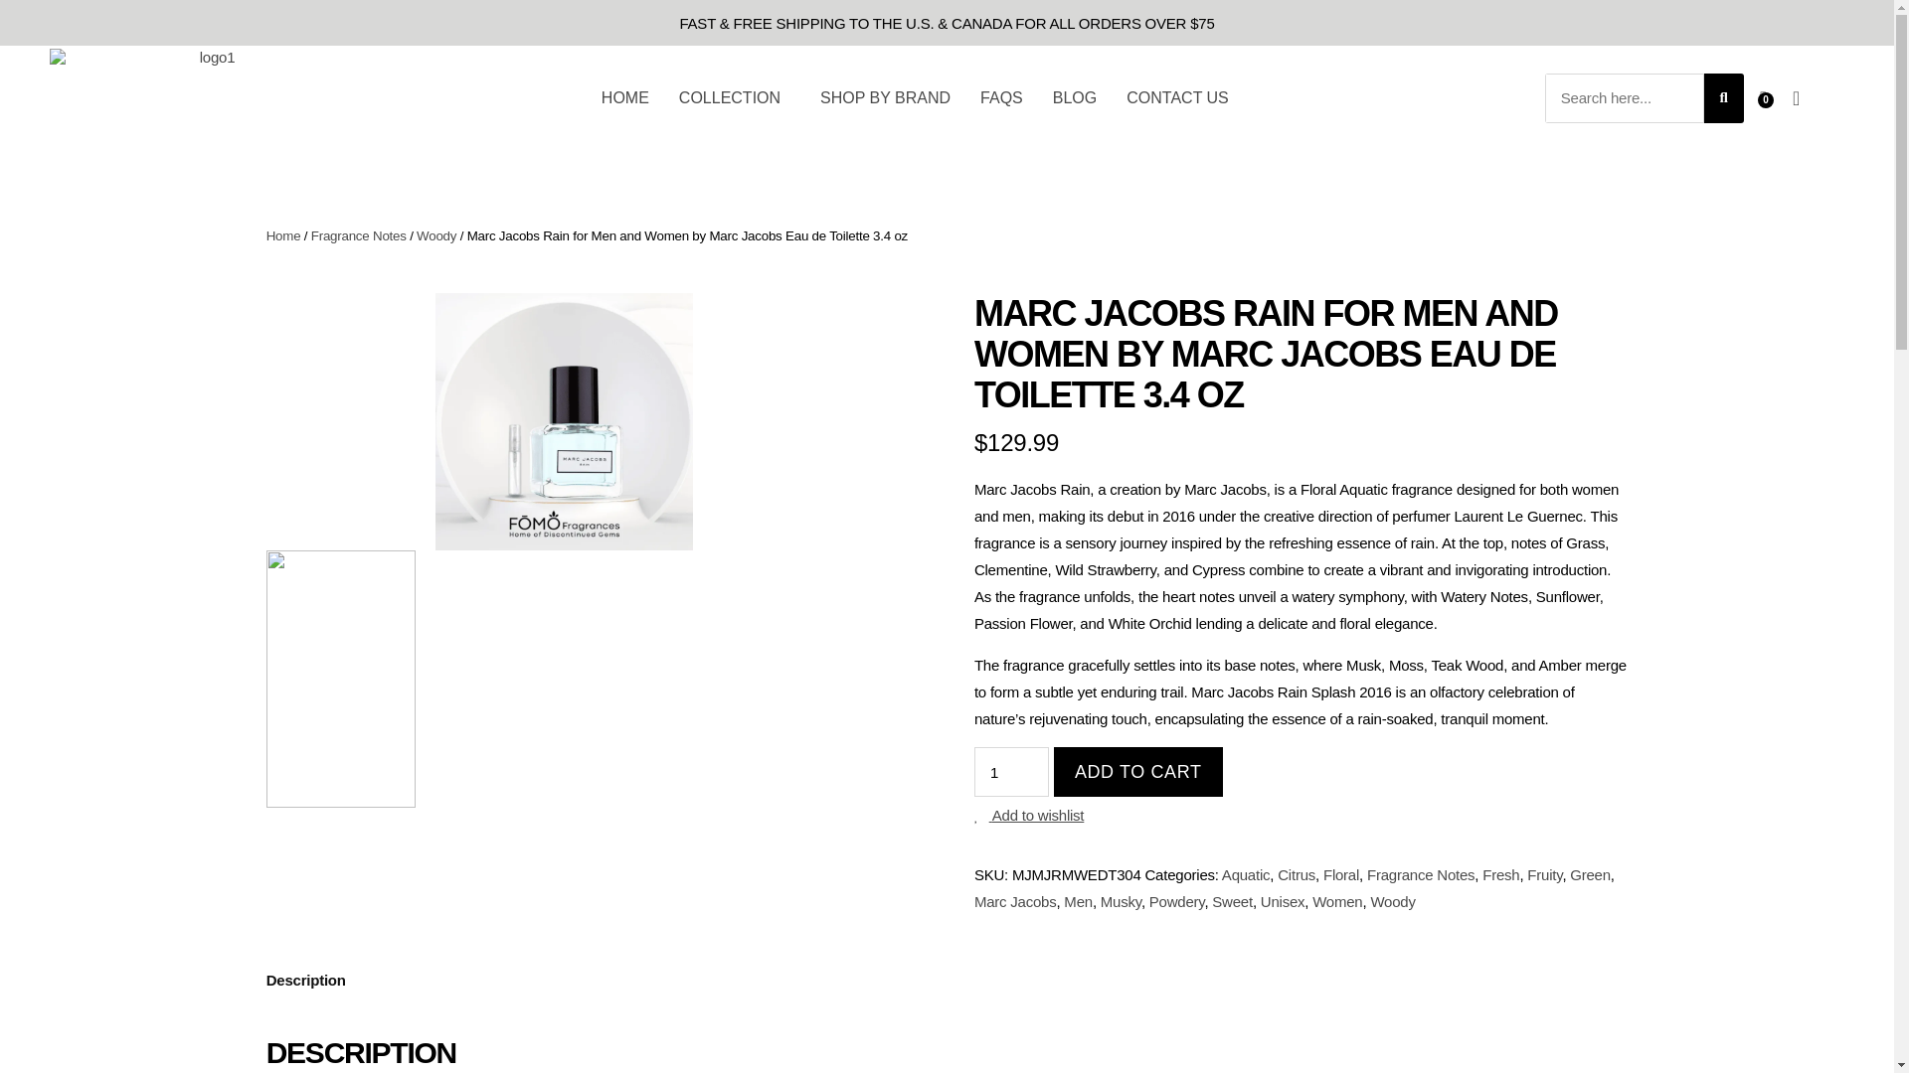 This screenshot has width=1909, height=1073. I want to click on SHOP BY BRAND, so click(885, 96).